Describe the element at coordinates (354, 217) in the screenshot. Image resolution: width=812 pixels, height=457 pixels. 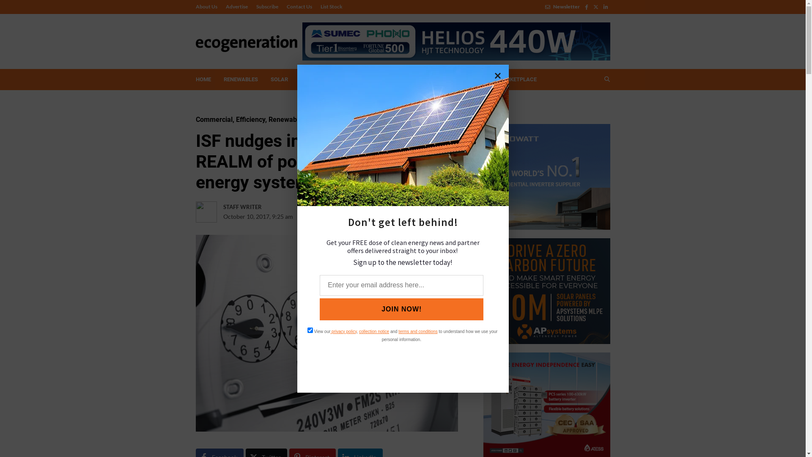
I see `Share on Twitter` at that location.